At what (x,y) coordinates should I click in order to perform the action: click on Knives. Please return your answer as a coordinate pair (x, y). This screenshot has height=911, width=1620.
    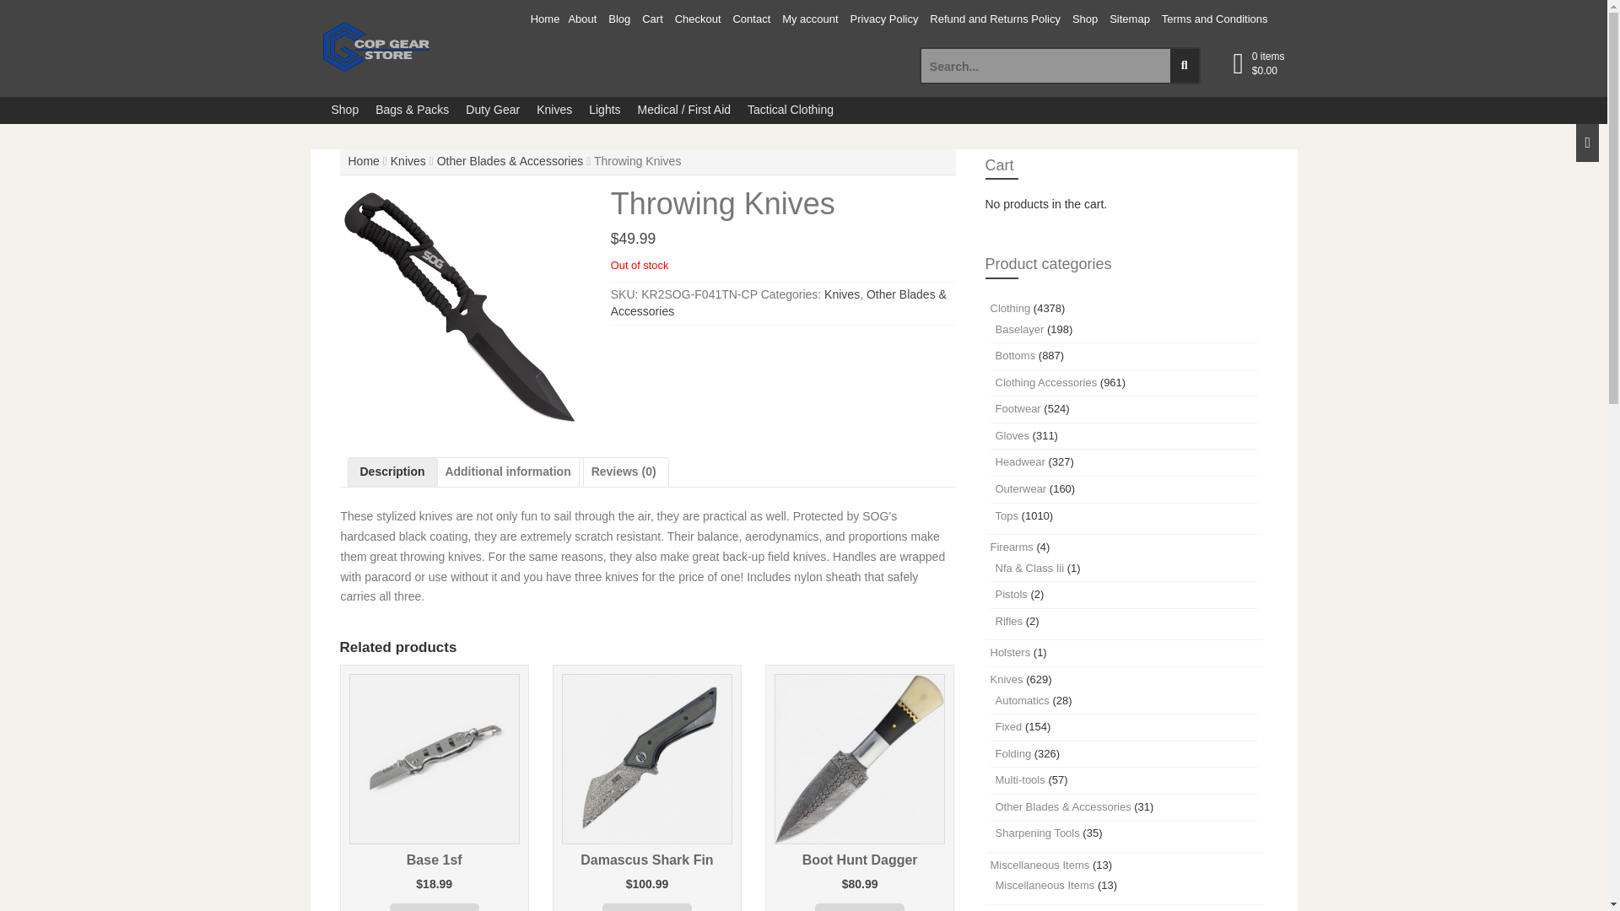
    Looking at the image, I should click on (553, 110).